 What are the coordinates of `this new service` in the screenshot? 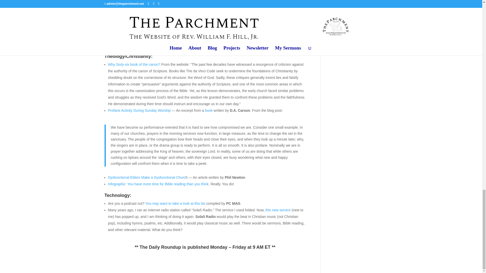 It's located at (278, 210).